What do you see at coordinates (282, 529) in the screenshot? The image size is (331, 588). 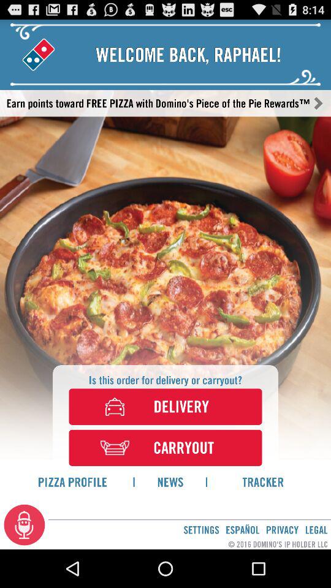 I see `tap the privacy icon` at bounding box center [282, 529].